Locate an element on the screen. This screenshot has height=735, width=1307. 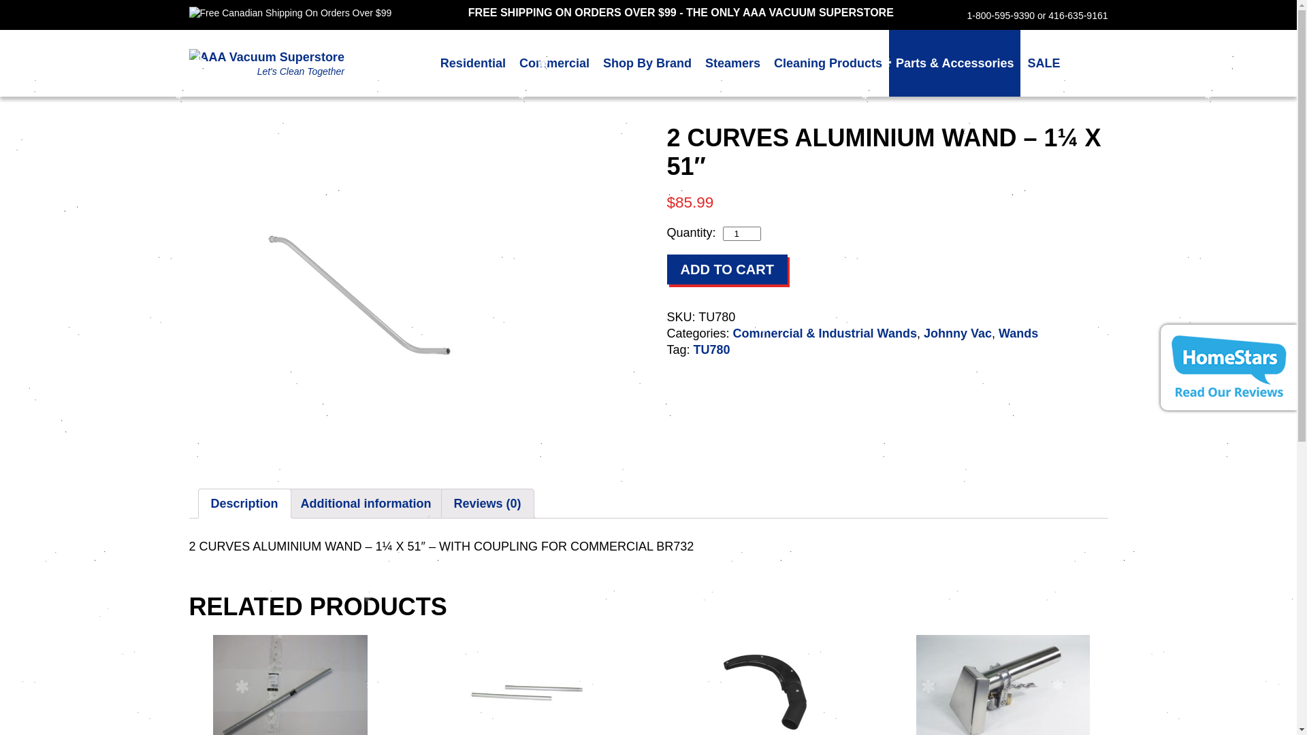
TU780 is located at coordinates (712, 350).